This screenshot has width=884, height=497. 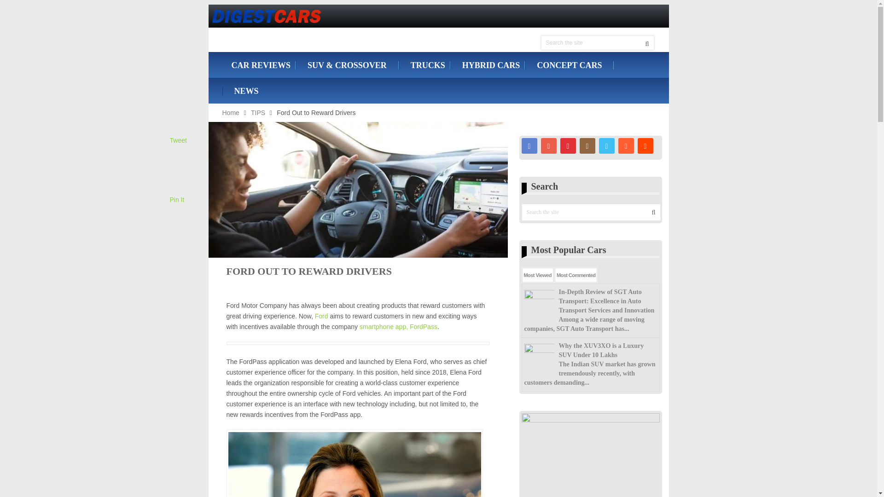 What do you see at coordinates (177, 199) in the screenshot?
I see `Pin It` at bounding box center [177, 199].